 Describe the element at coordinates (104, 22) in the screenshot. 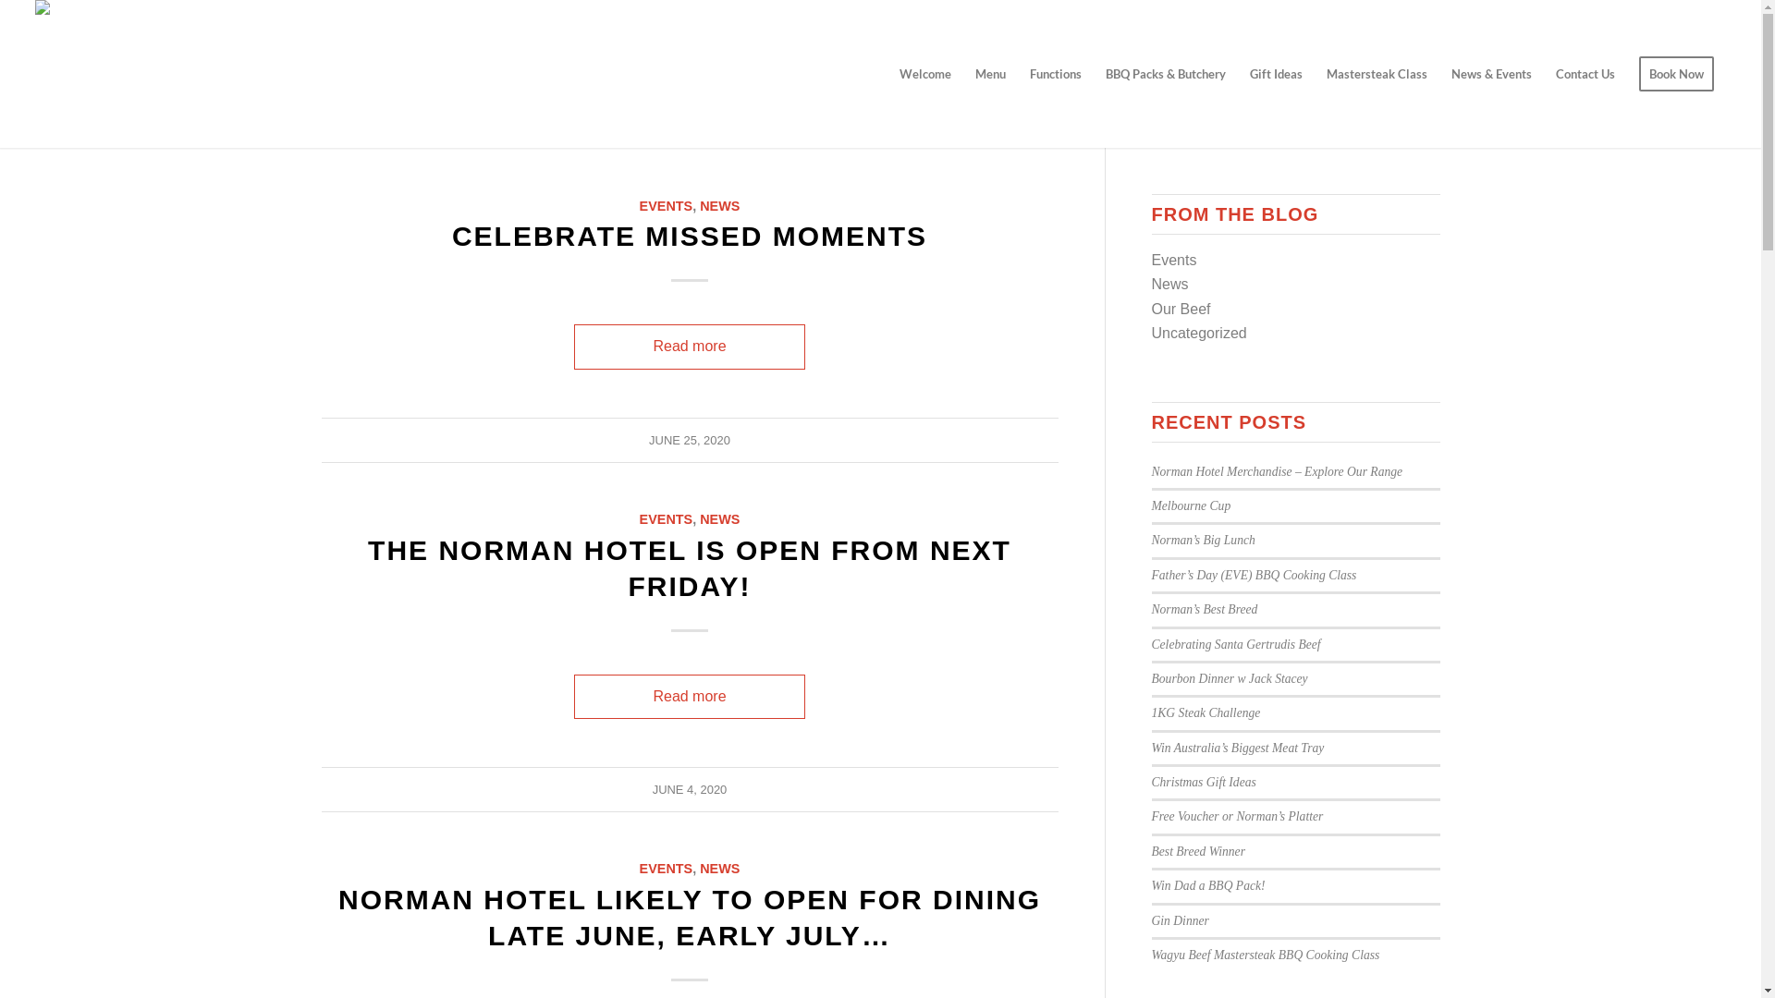

I see `Logo-Norman-Hotel` at that location.